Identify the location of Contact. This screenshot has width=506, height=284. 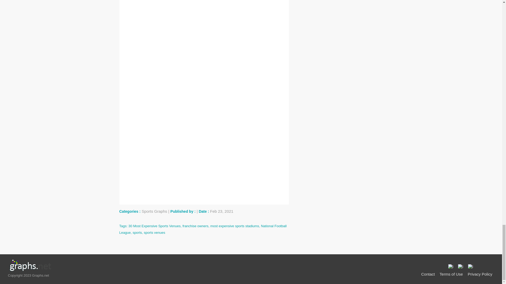
(428, 274).